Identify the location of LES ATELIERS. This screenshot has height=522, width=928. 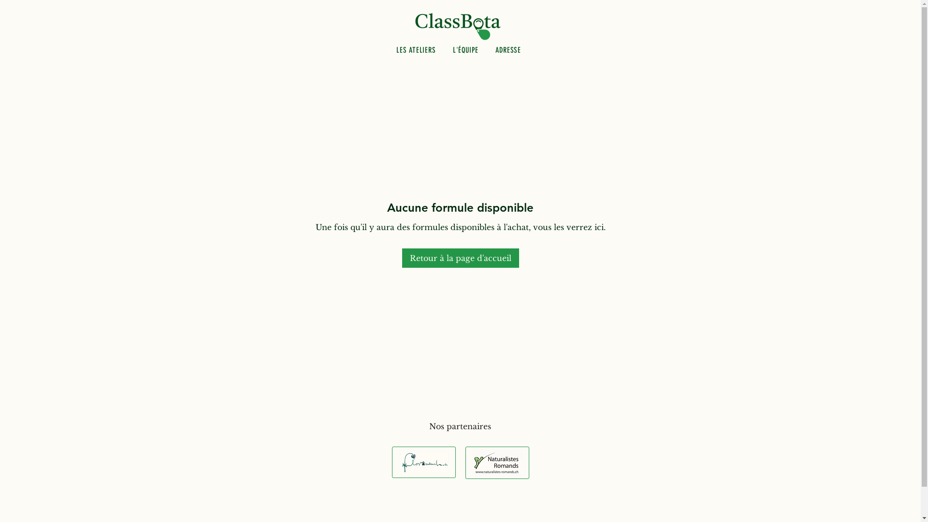
(416, 50).